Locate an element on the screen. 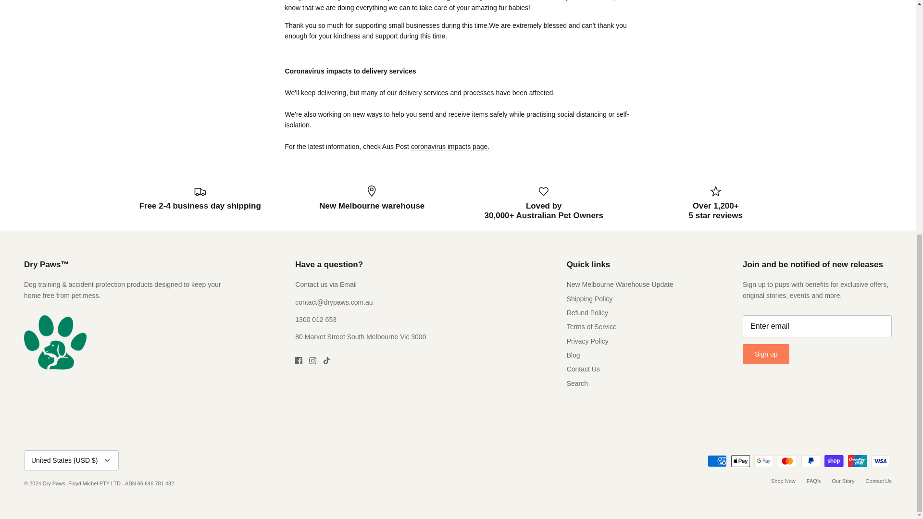 This screenshot has width=923, height=519. Down is located at coordinates (107, 460).